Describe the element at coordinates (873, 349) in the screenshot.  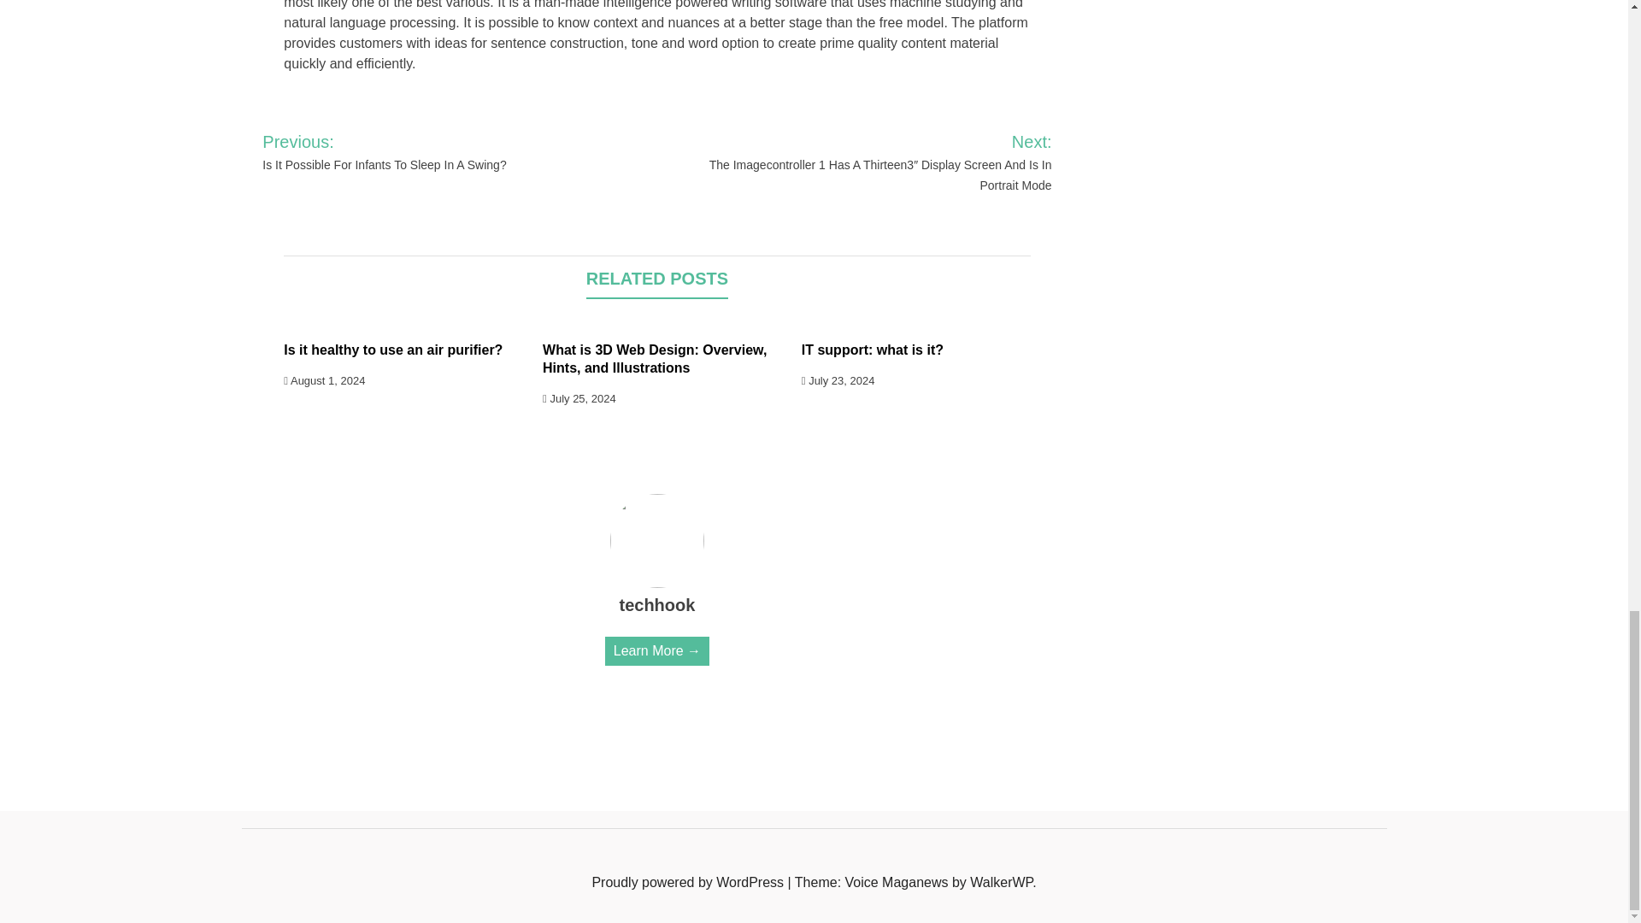
I see `IT support: what is it?` at that location.